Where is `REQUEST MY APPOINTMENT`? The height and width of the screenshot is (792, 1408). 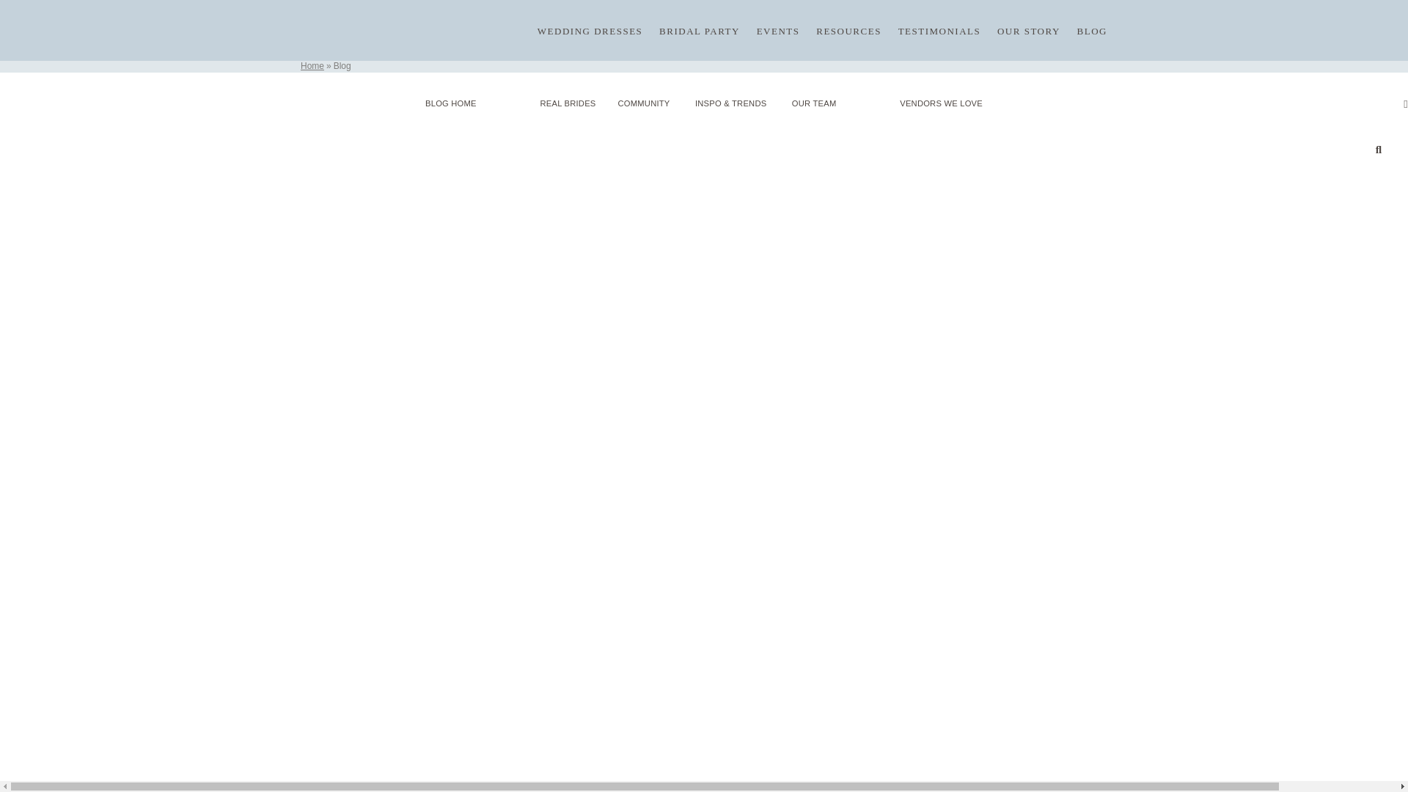 REQUEST MY APPOINTMENT is located at coordinates (704, 13).